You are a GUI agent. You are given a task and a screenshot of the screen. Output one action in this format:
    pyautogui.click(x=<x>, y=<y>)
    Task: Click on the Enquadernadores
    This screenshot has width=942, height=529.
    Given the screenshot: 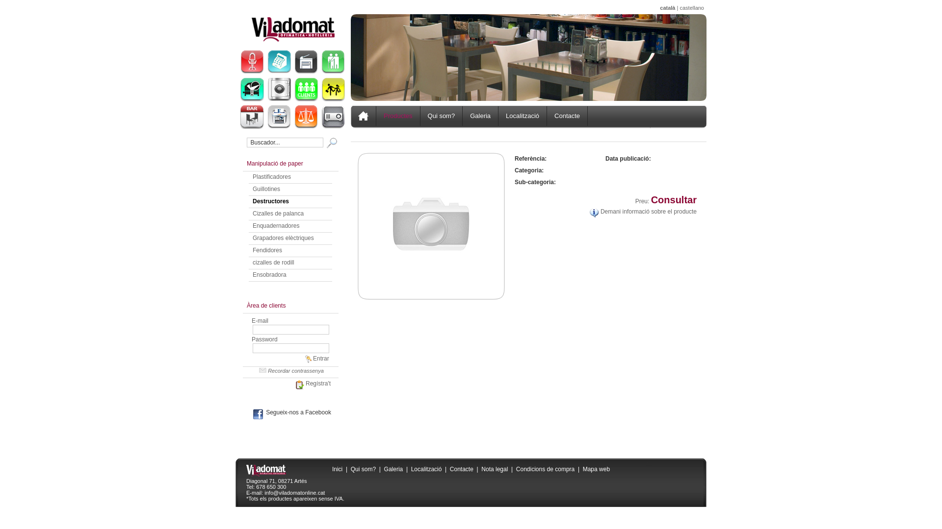 What is the action you would take?
    pyautogui.click(x=276, y=226)
    